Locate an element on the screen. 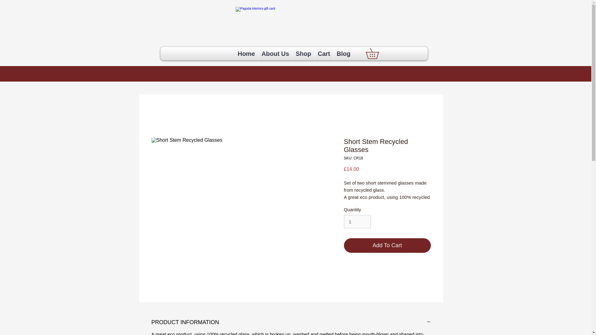  1 is located at coordinates (357, 221).